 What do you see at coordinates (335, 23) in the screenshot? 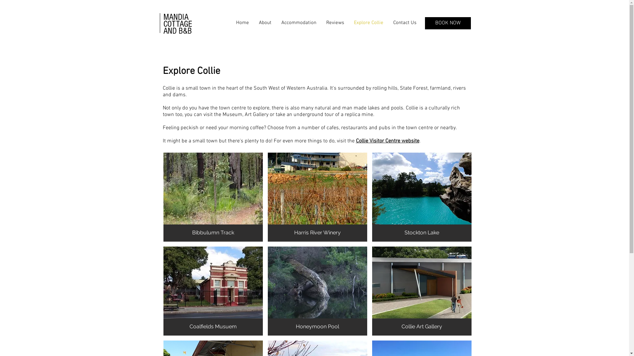
I see `Reviews` at bounding box center [335, 23].